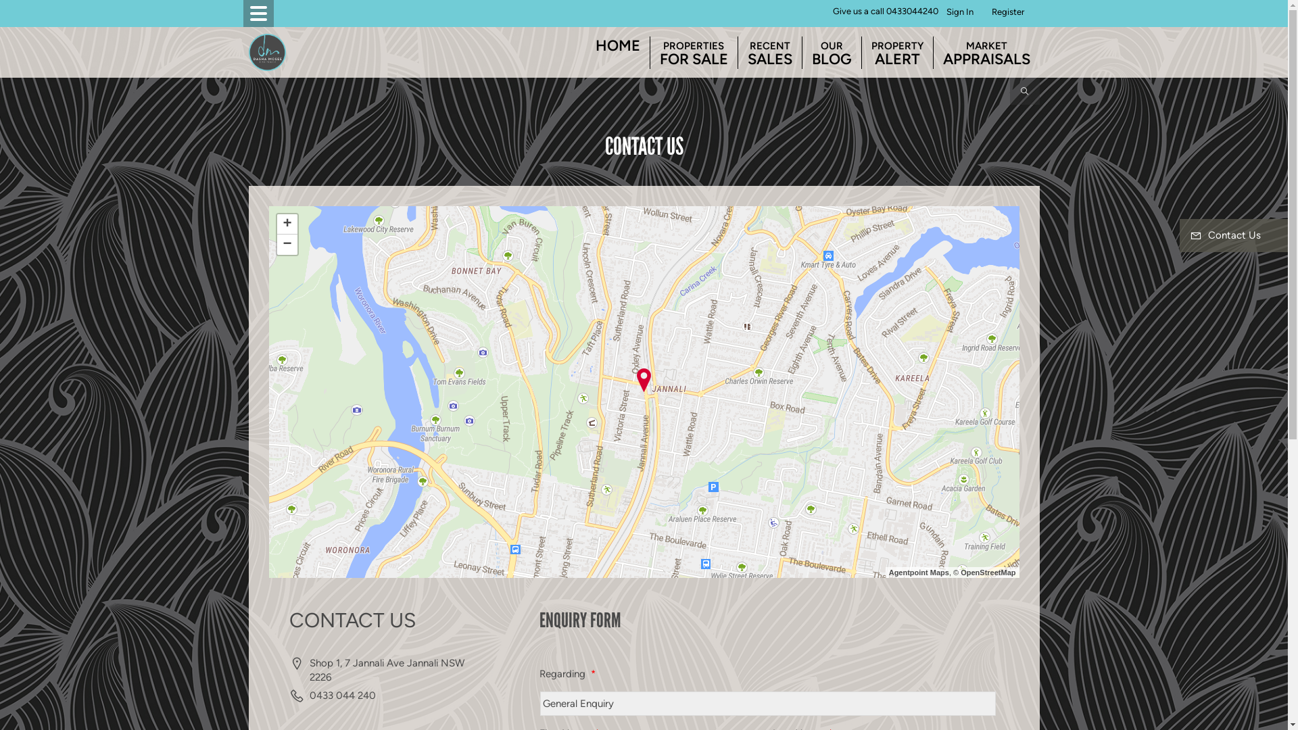 The height and width of the screenshot is (730, 1298). Describe the element at coordinates (886, 12) in the screenshot. I see `Give us a call 0433044240` at that location.